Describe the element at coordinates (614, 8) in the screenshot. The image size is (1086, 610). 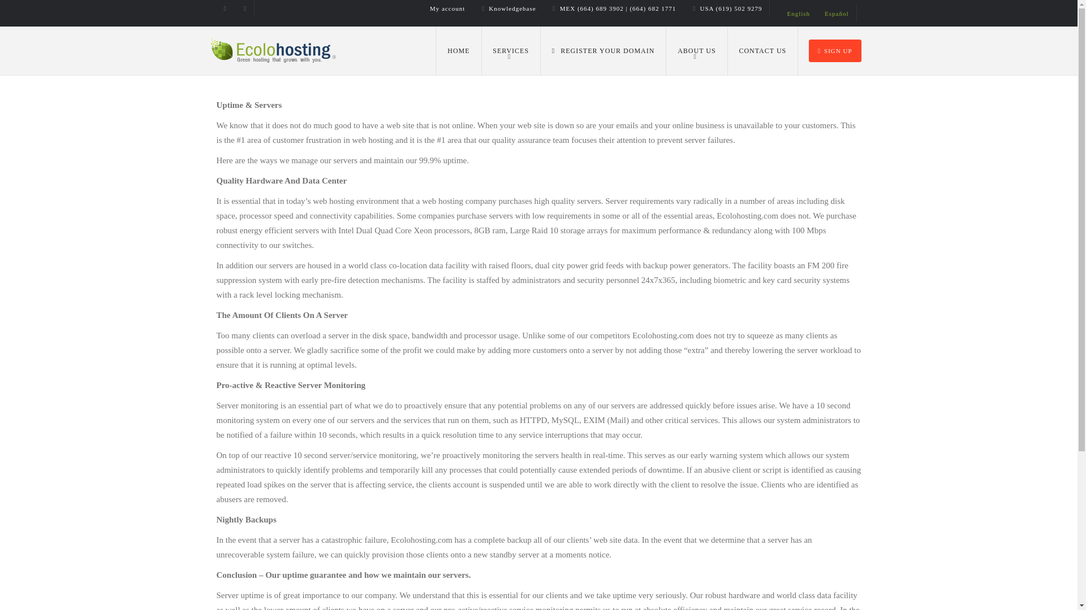
I see `MEX` at that location.